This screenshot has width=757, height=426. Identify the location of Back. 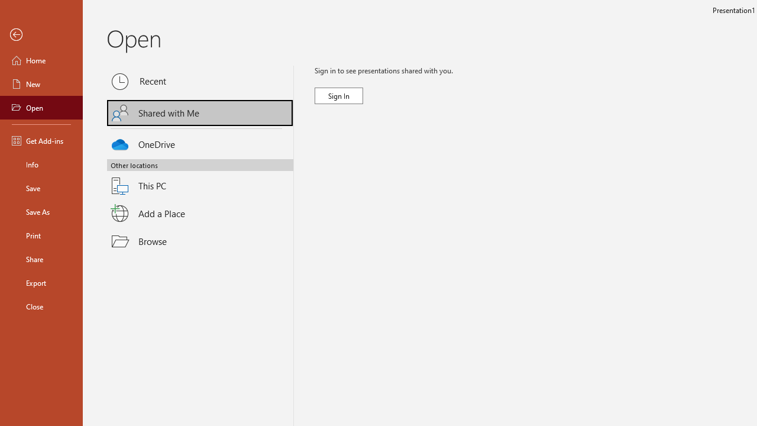
(41, 35).